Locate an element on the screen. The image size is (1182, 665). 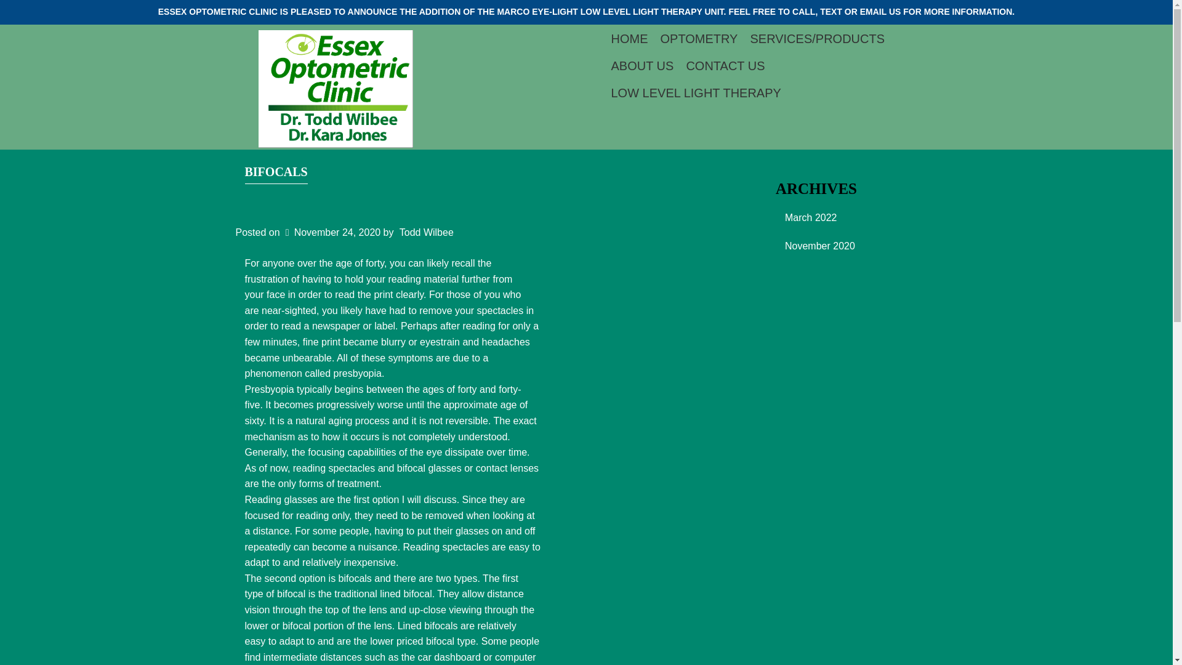
LOW LEVEL LIGHT THERAPY is located at coordinates (696, 92).